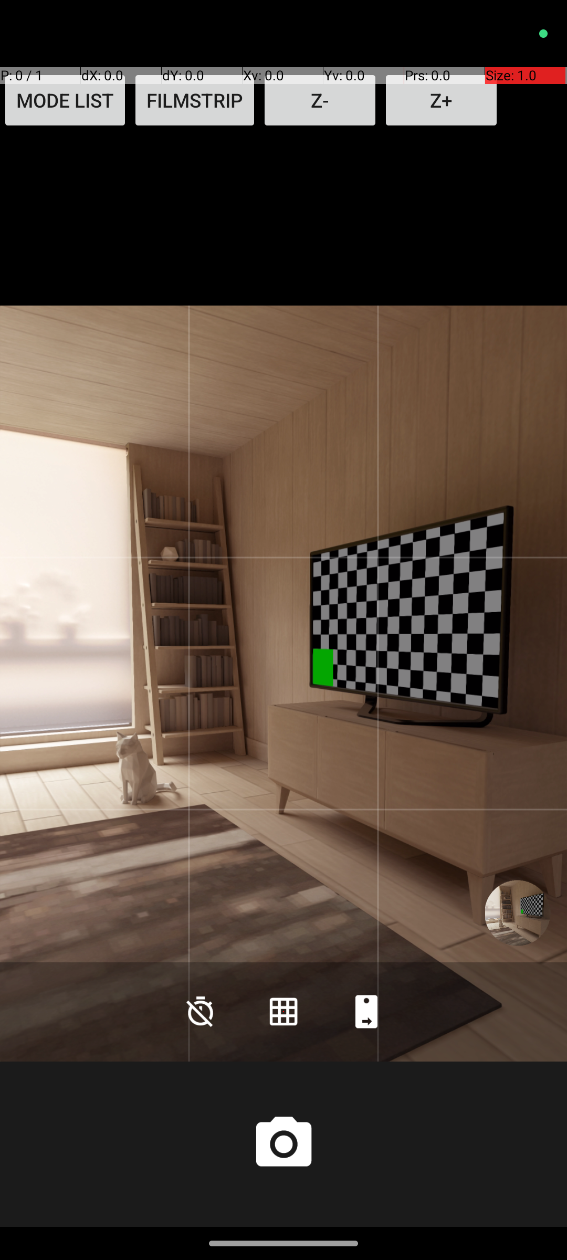 This screenshot has height=1260, width=567. I want to click on Grid lines on, so click(283, 1011).